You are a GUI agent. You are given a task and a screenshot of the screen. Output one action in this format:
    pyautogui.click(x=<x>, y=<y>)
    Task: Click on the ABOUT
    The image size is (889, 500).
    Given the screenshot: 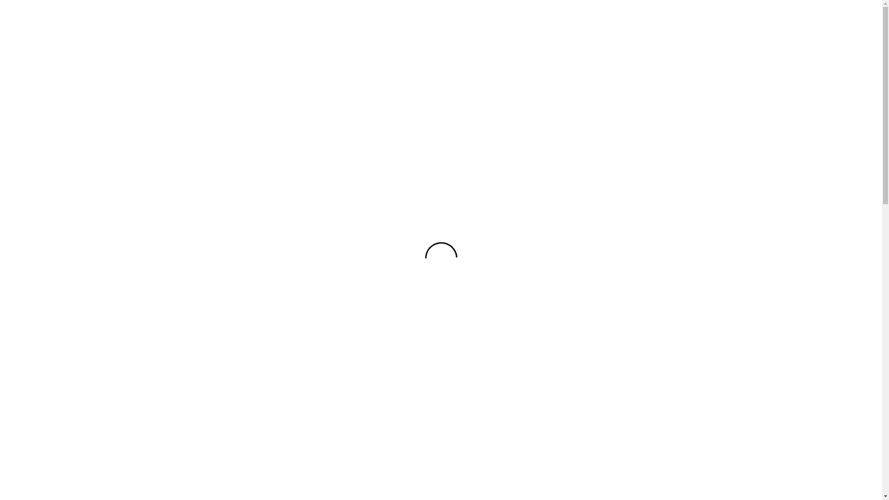 What is the action you would take?
    pyautogui.click(x=81, y=126)
    